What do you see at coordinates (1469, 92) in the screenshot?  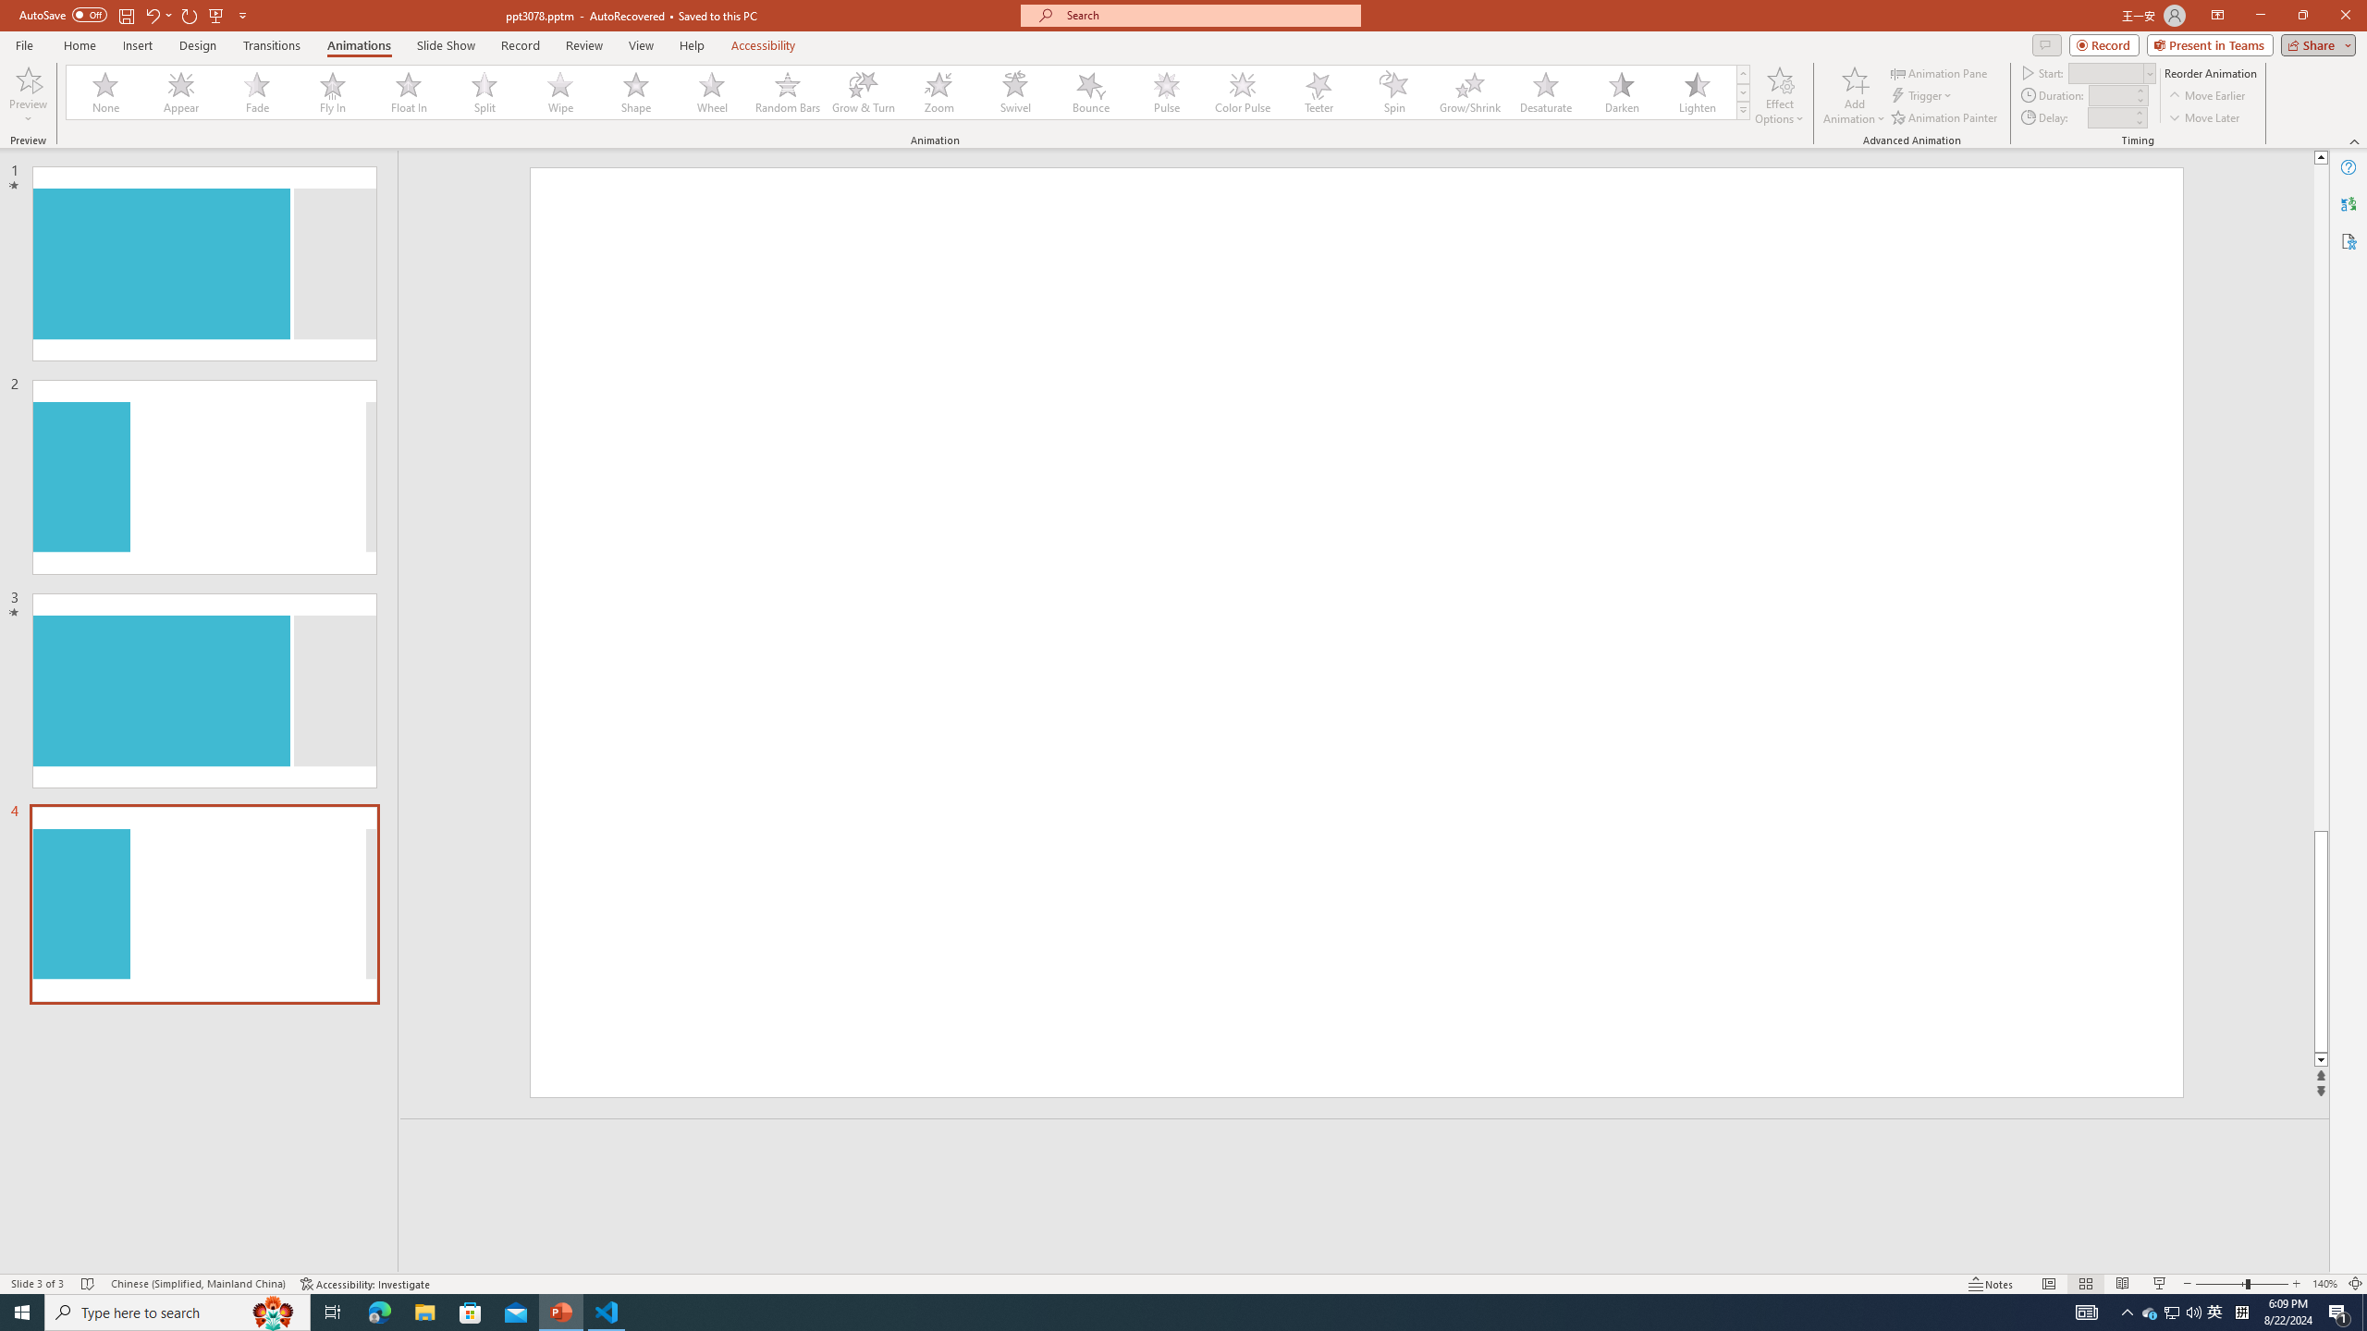 I see `Grow/Shrink` at bounding box center [1469, 92].